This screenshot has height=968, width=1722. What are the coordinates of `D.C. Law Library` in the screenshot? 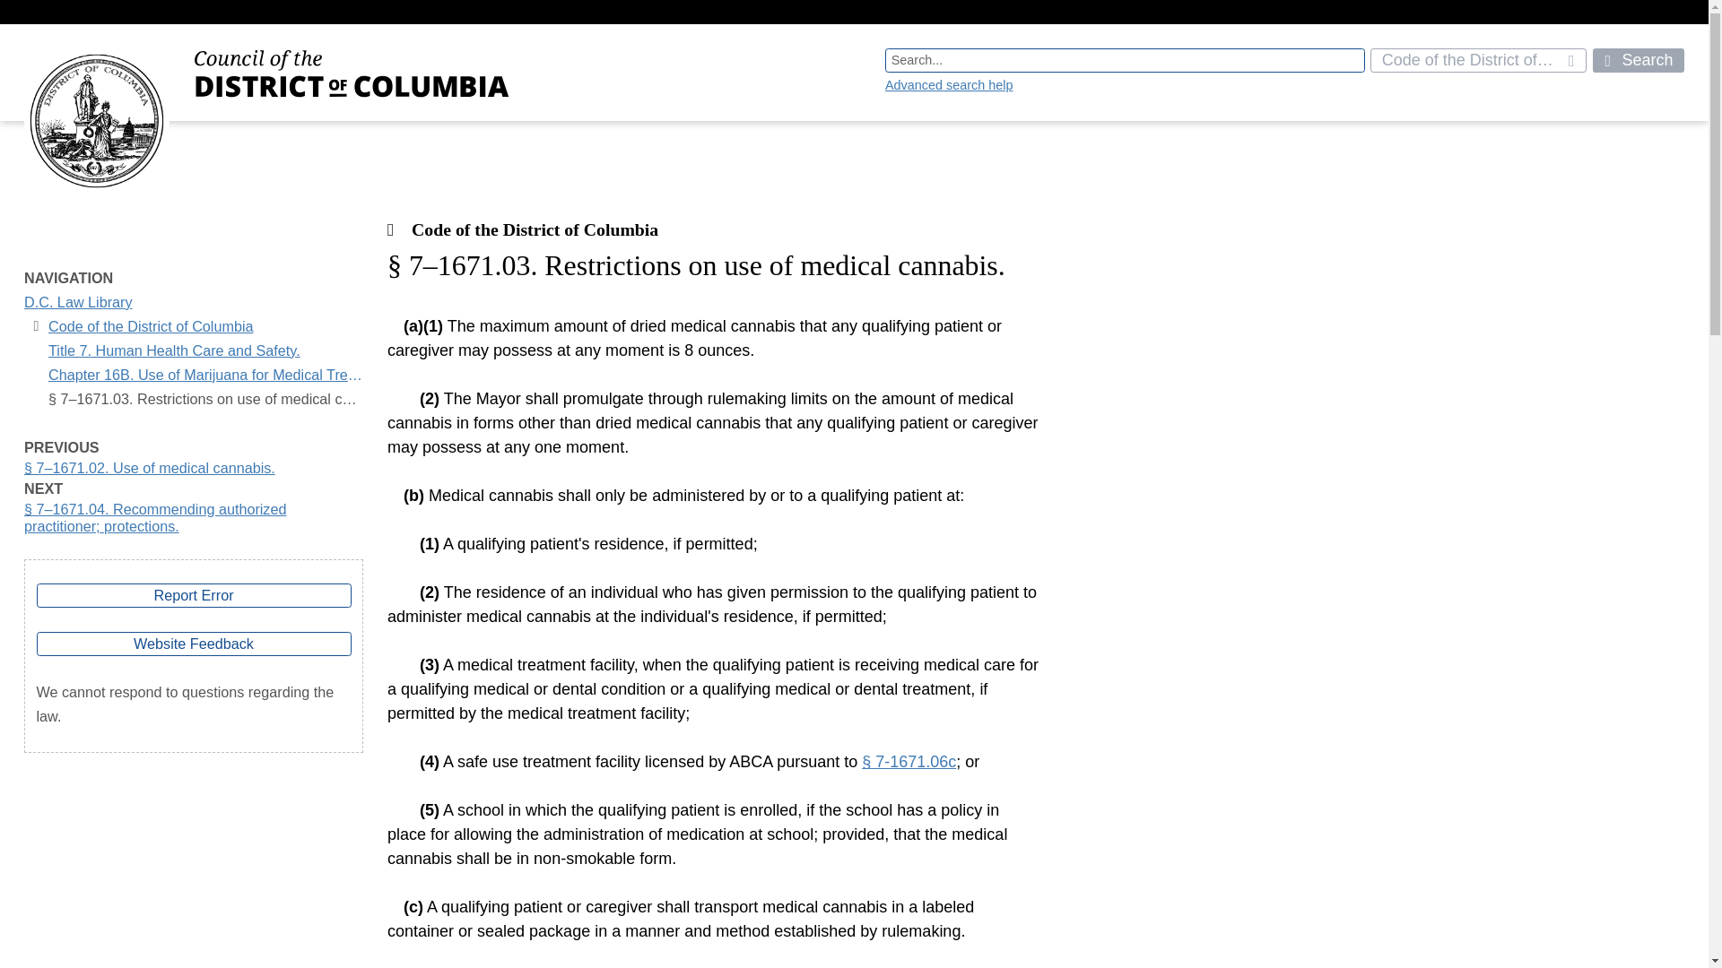 It's located at (77, 303).